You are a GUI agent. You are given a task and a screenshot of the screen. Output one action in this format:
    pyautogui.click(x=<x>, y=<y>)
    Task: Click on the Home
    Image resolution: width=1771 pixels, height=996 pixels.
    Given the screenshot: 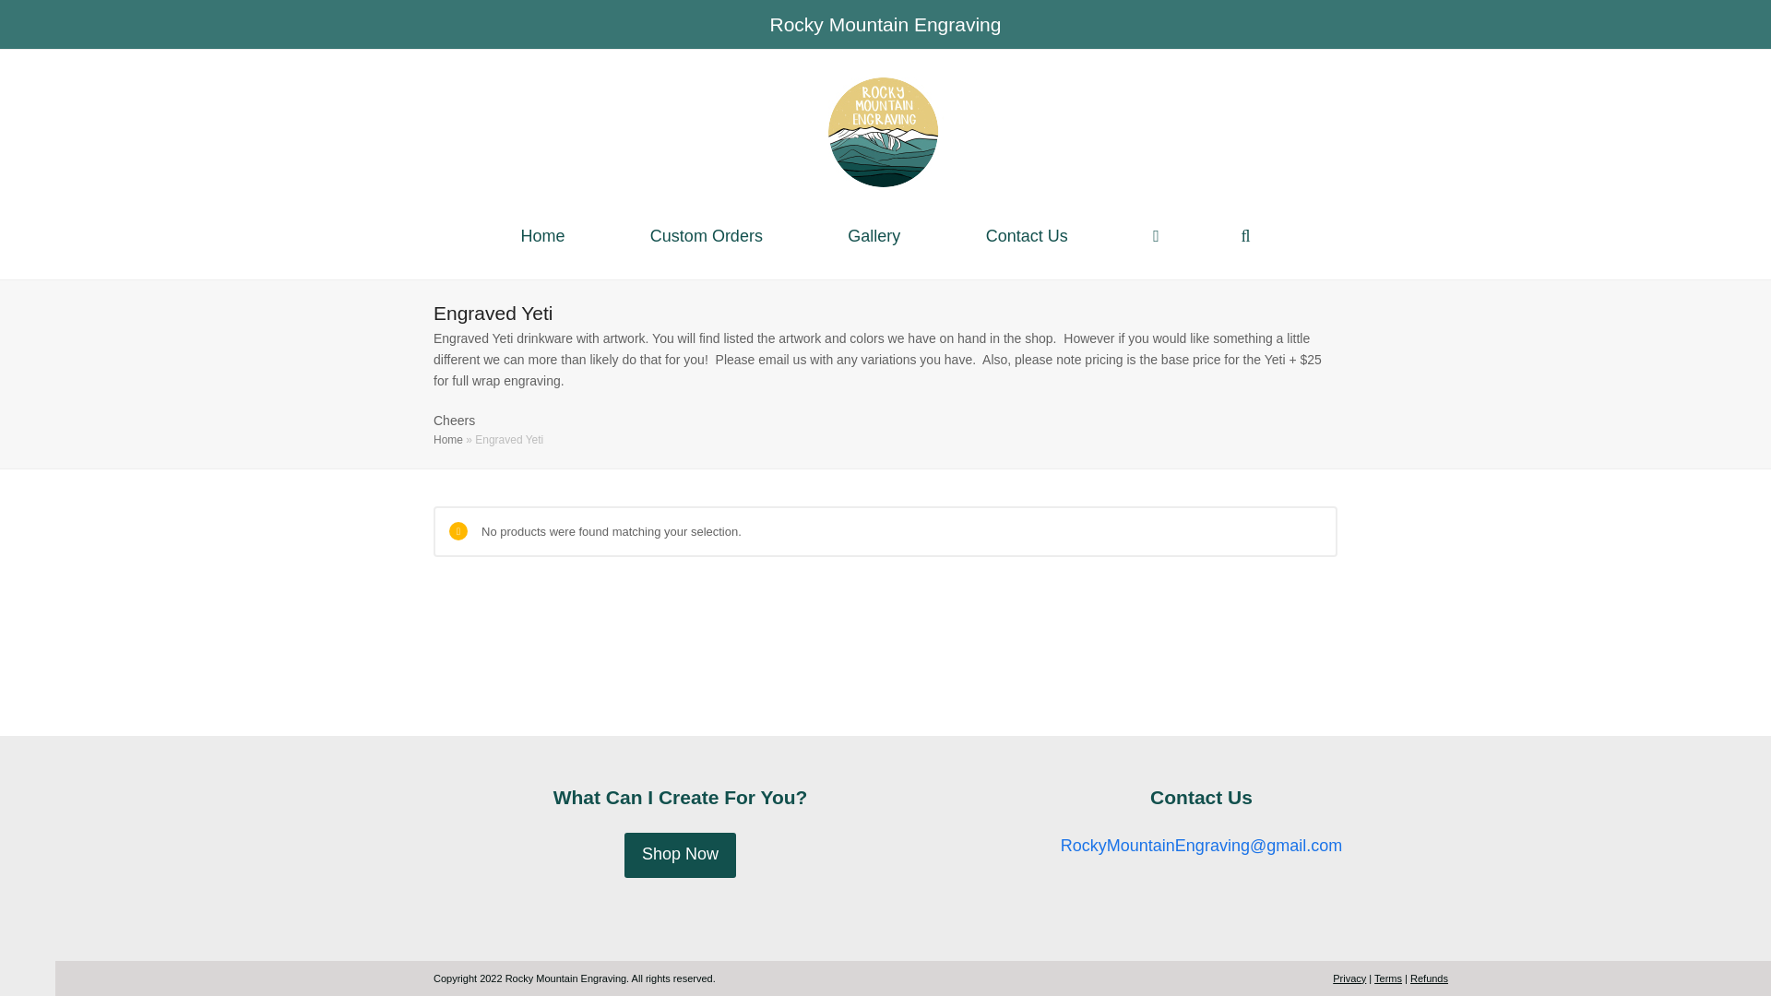 What is the action you would take?
    pyautogui.click(x=448, y=439)
    